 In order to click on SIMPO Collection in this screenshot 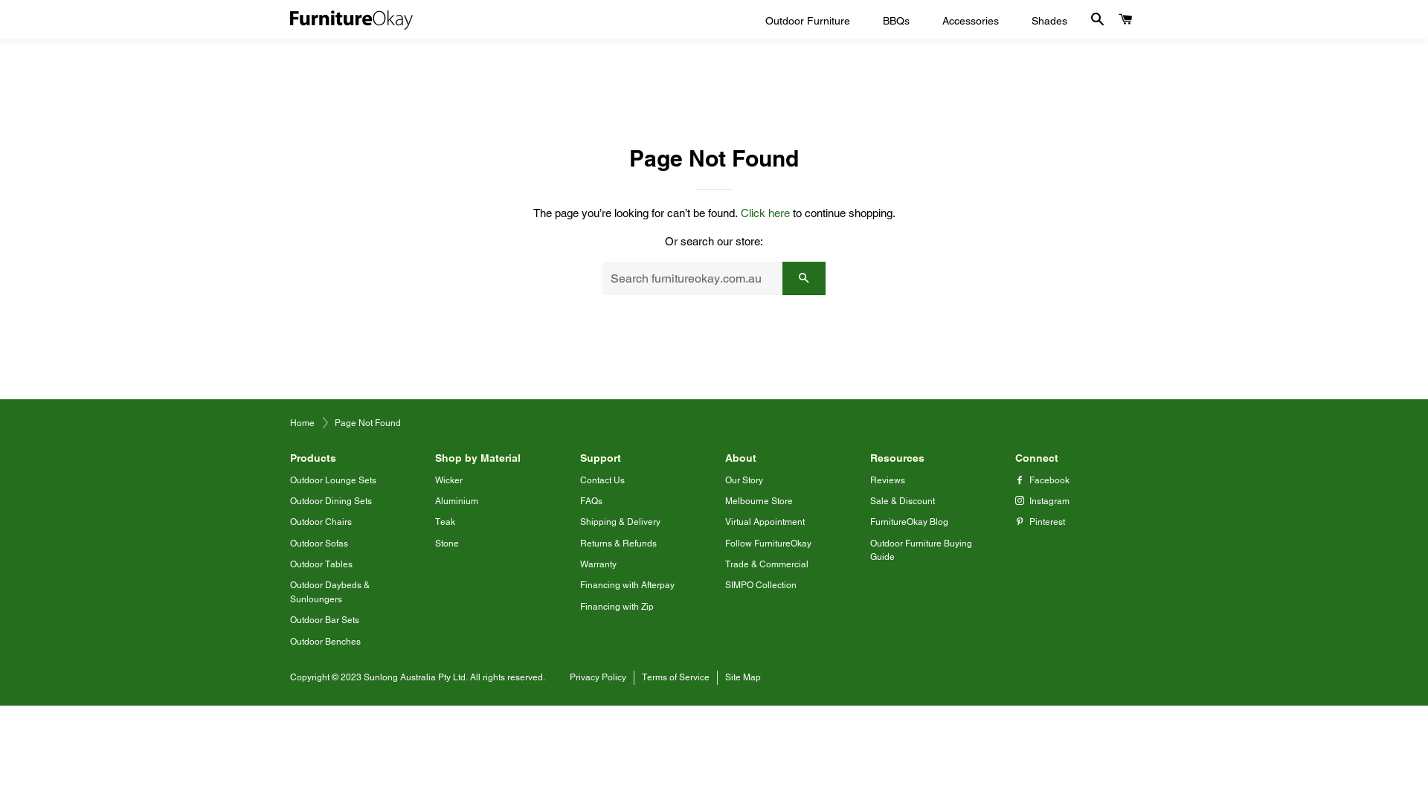, I will do `click(761, 585)`.